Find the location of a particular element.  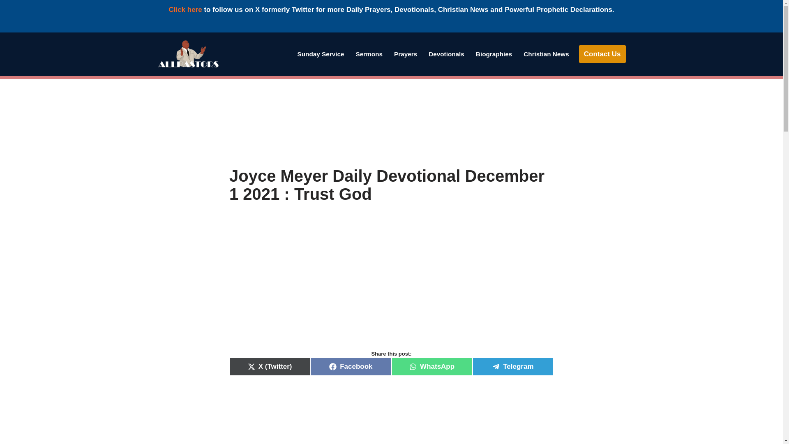

Advertisement is located at coordinates (391, 285).